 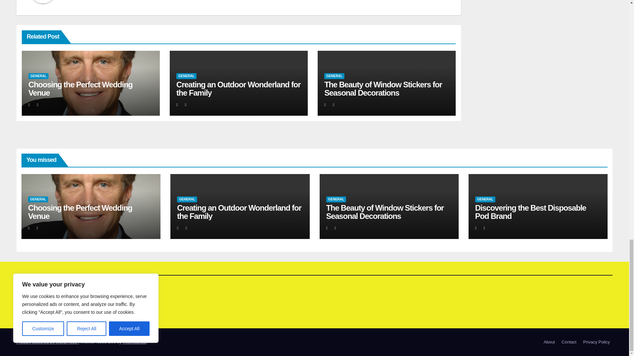 What do you see at coordinates (530, 212) in the screenshot?
I see `Permalink to: Discovering the Best Disposable Pod Brand` at bounding box center [530, 212].